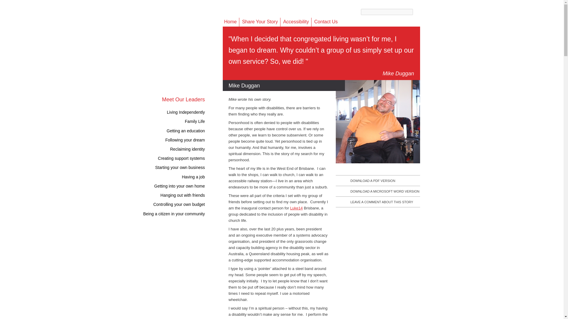 Image resolution: width=568 pixels, height=319 pixels. Describe the element at coordinates (183, 186) in the screenshot. I see `Getting into your own home` at that location.